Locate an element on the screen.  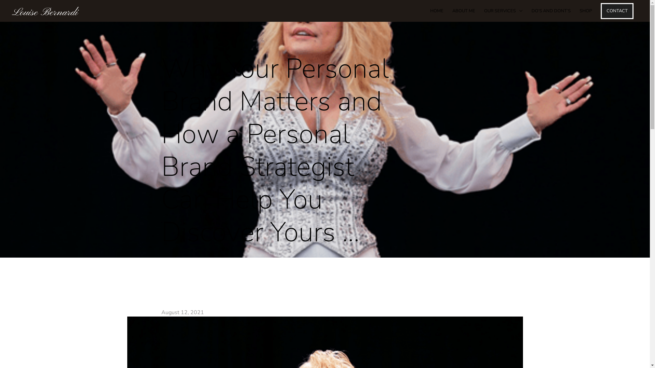
ABOUT ME is located at coordinates (464, 11).